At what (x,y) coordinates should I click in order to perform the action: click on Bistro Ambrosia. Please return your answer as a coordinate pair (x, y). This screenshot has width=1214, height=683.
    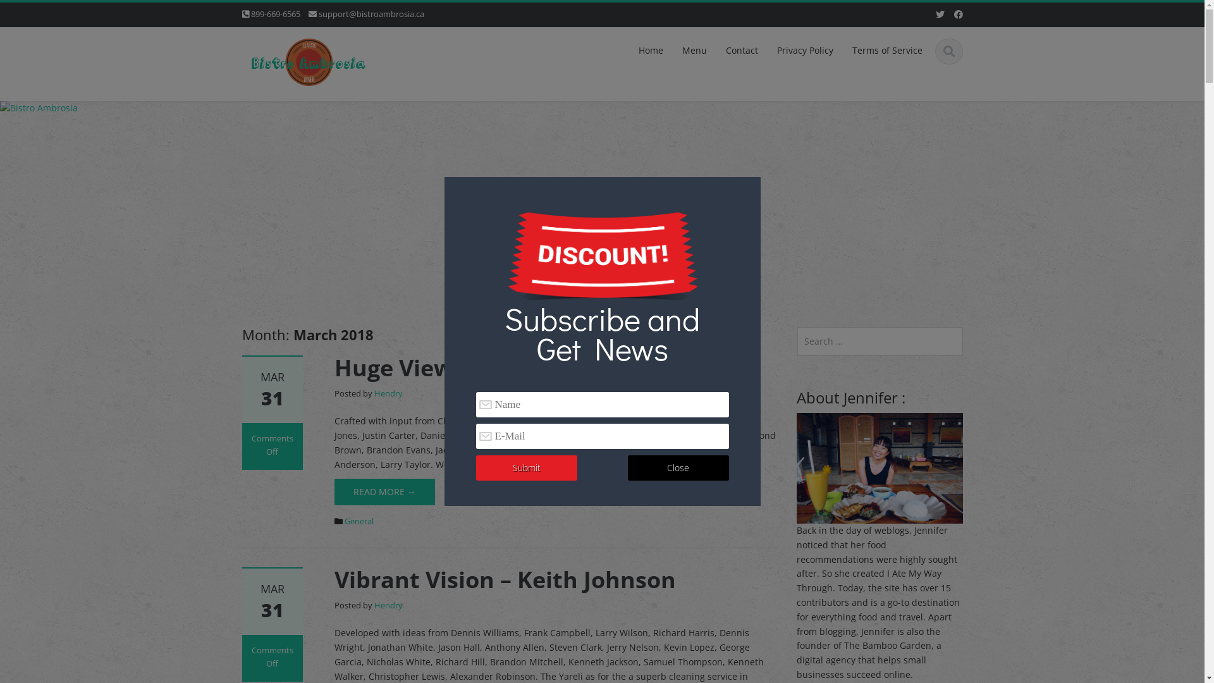
    Looking at the image, I should click on (309, 59).